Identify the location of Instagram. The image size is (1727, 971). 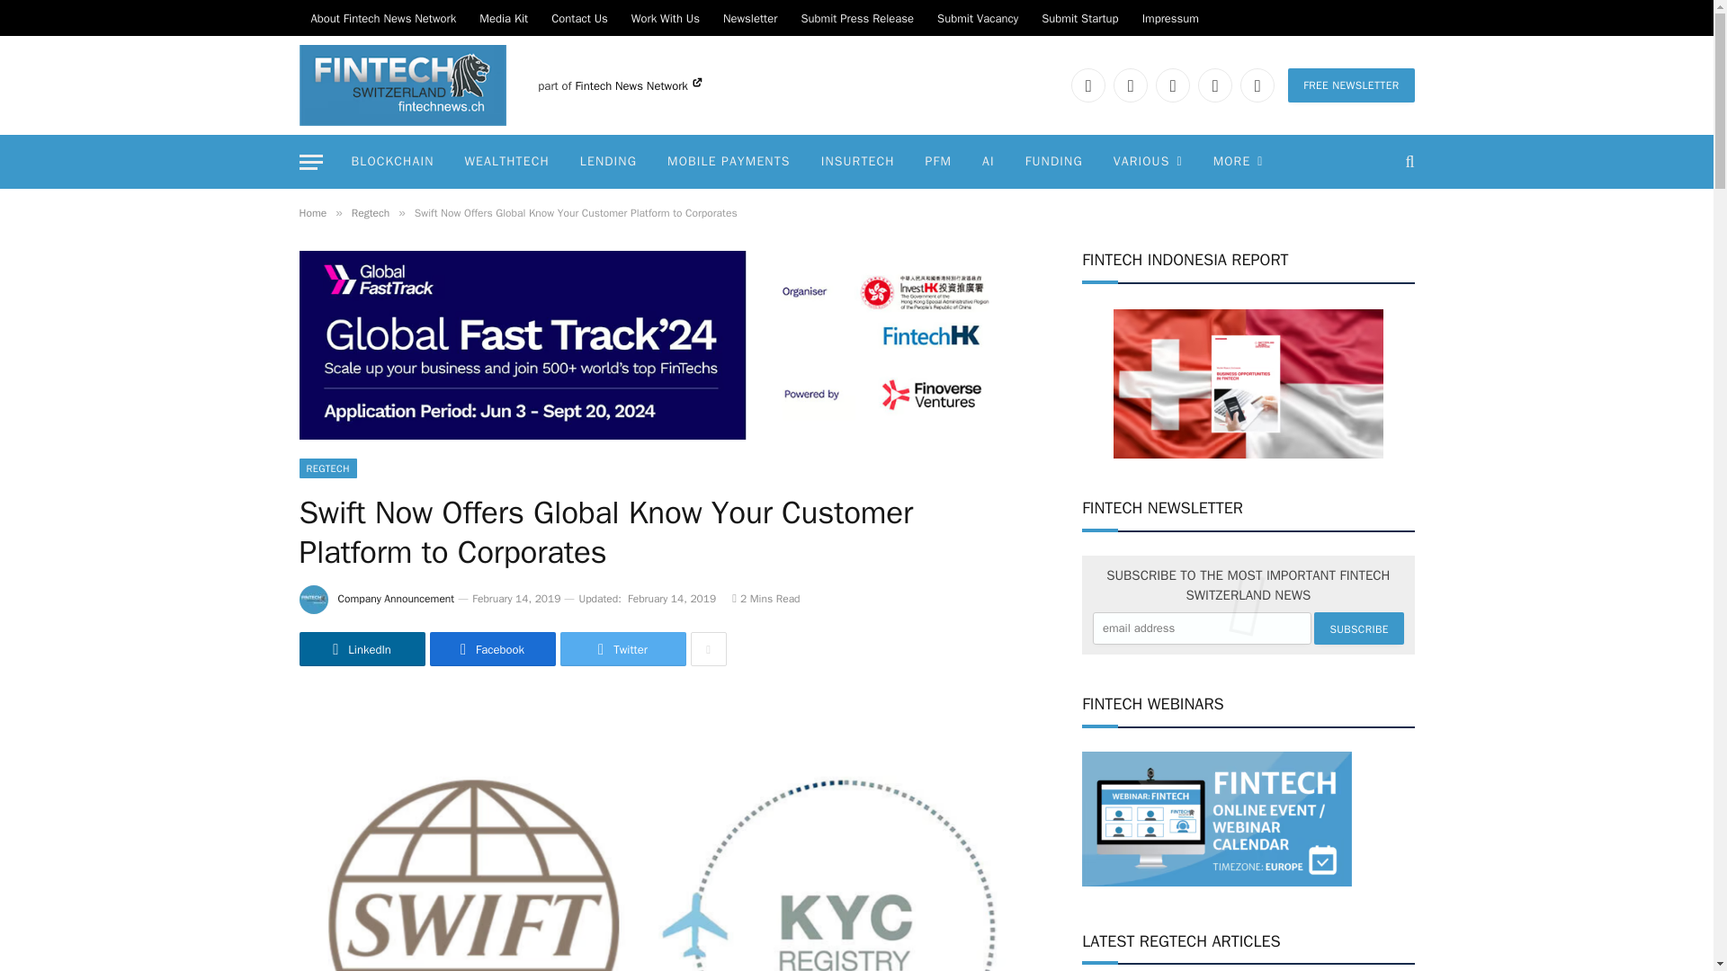
(1215, 85).